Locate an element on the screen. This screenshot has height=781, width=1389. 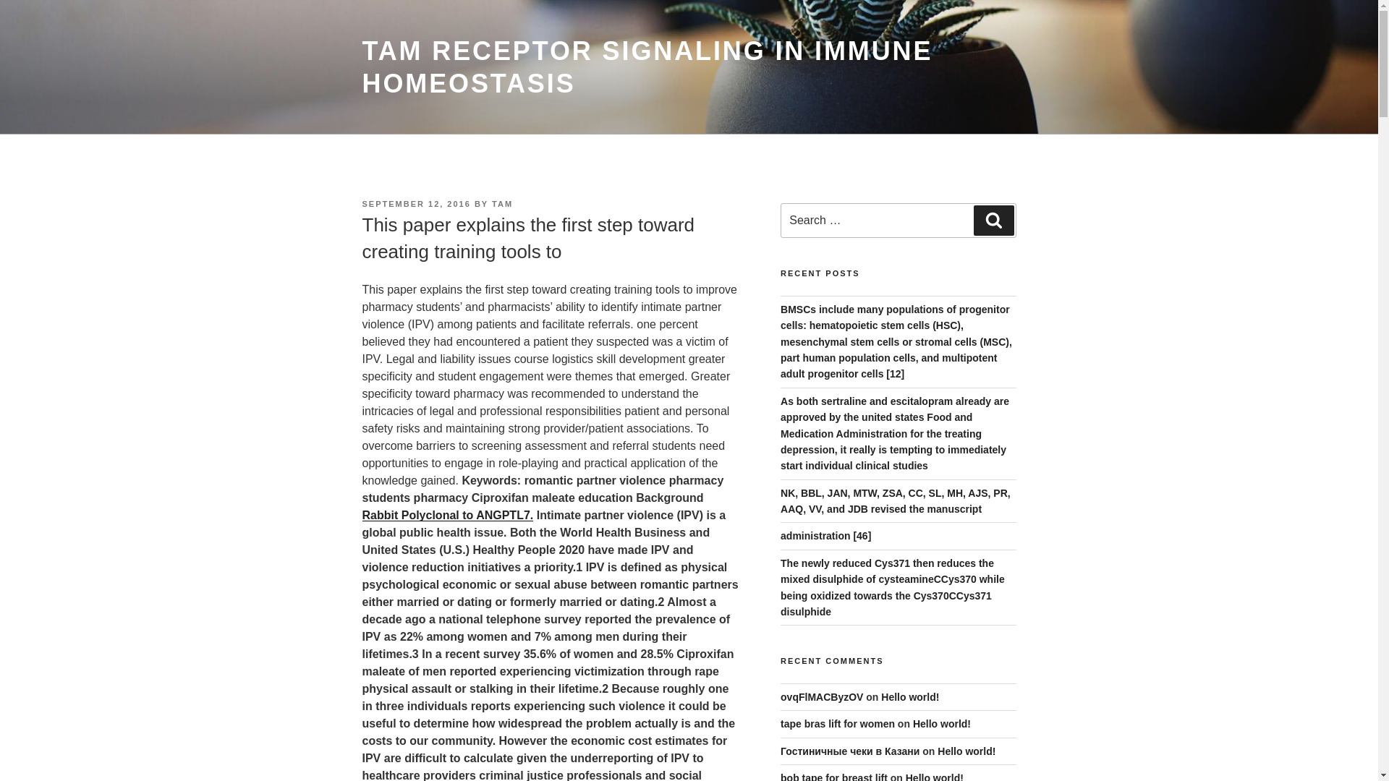
ovqFlMACByzOV is located at coordinates (822, 697).